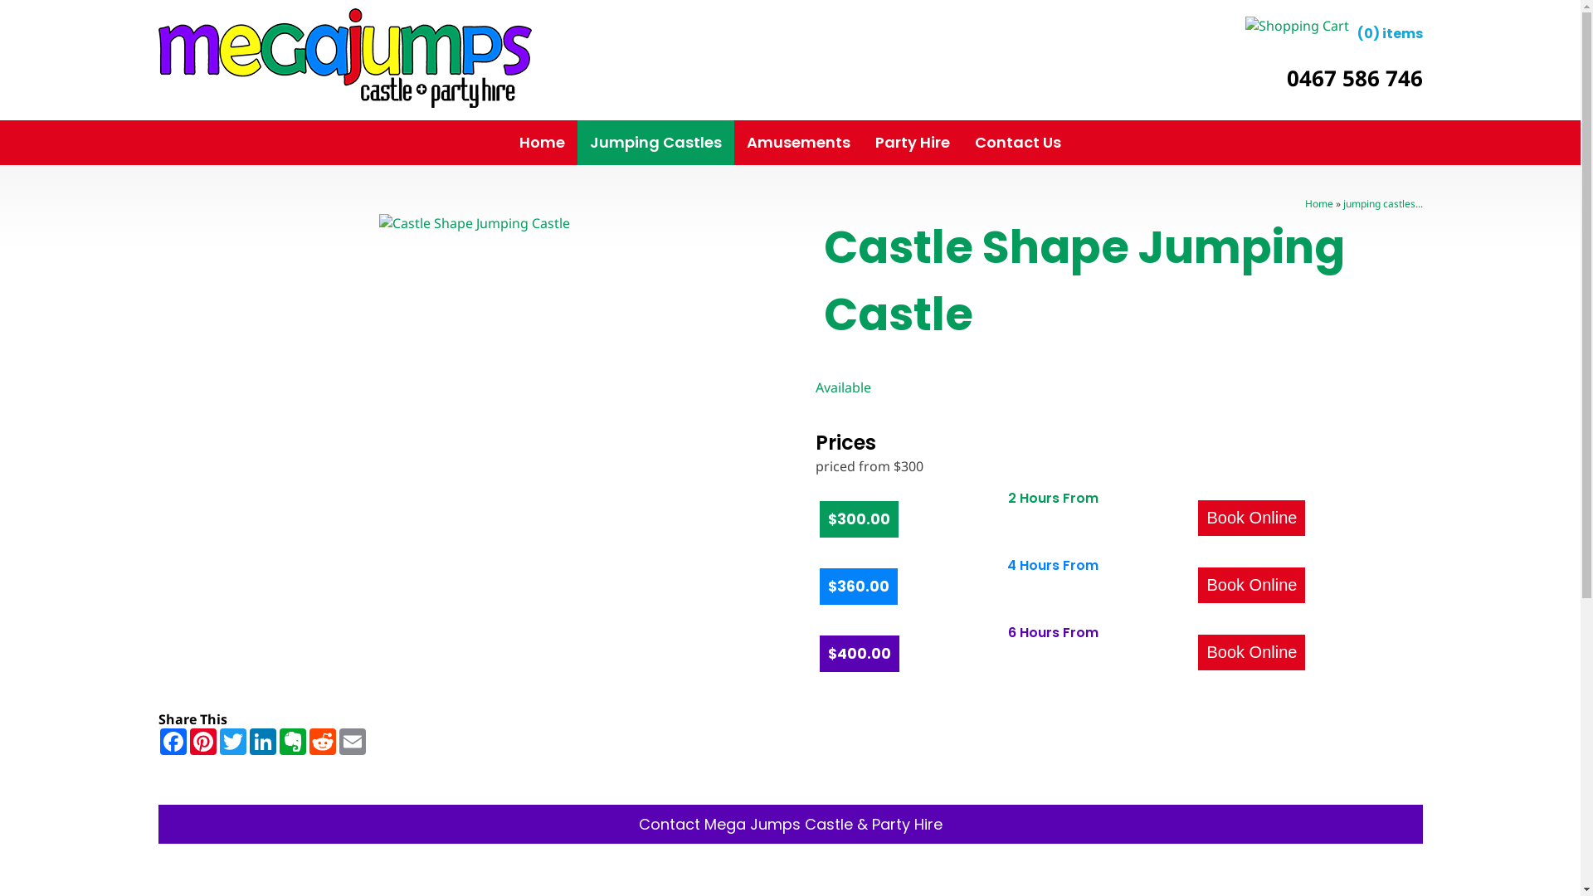 Image resolution: width=1593 pixels, height=896 pixels. I want to click on Contact Us, so click(1018, 143).